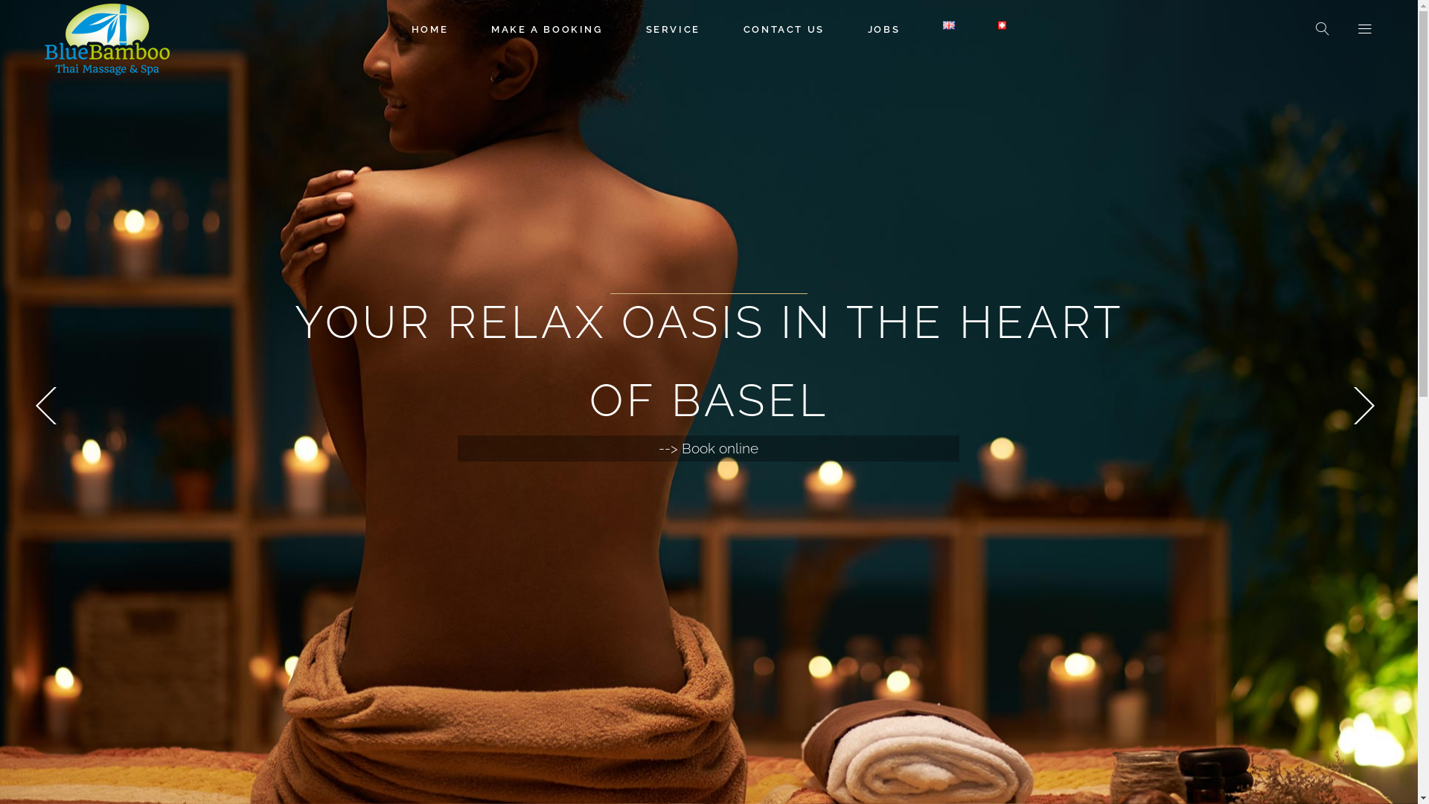 The width and height of the screenshot is (1429, 804). I want to click on Deutsch, so click(1002, 25).